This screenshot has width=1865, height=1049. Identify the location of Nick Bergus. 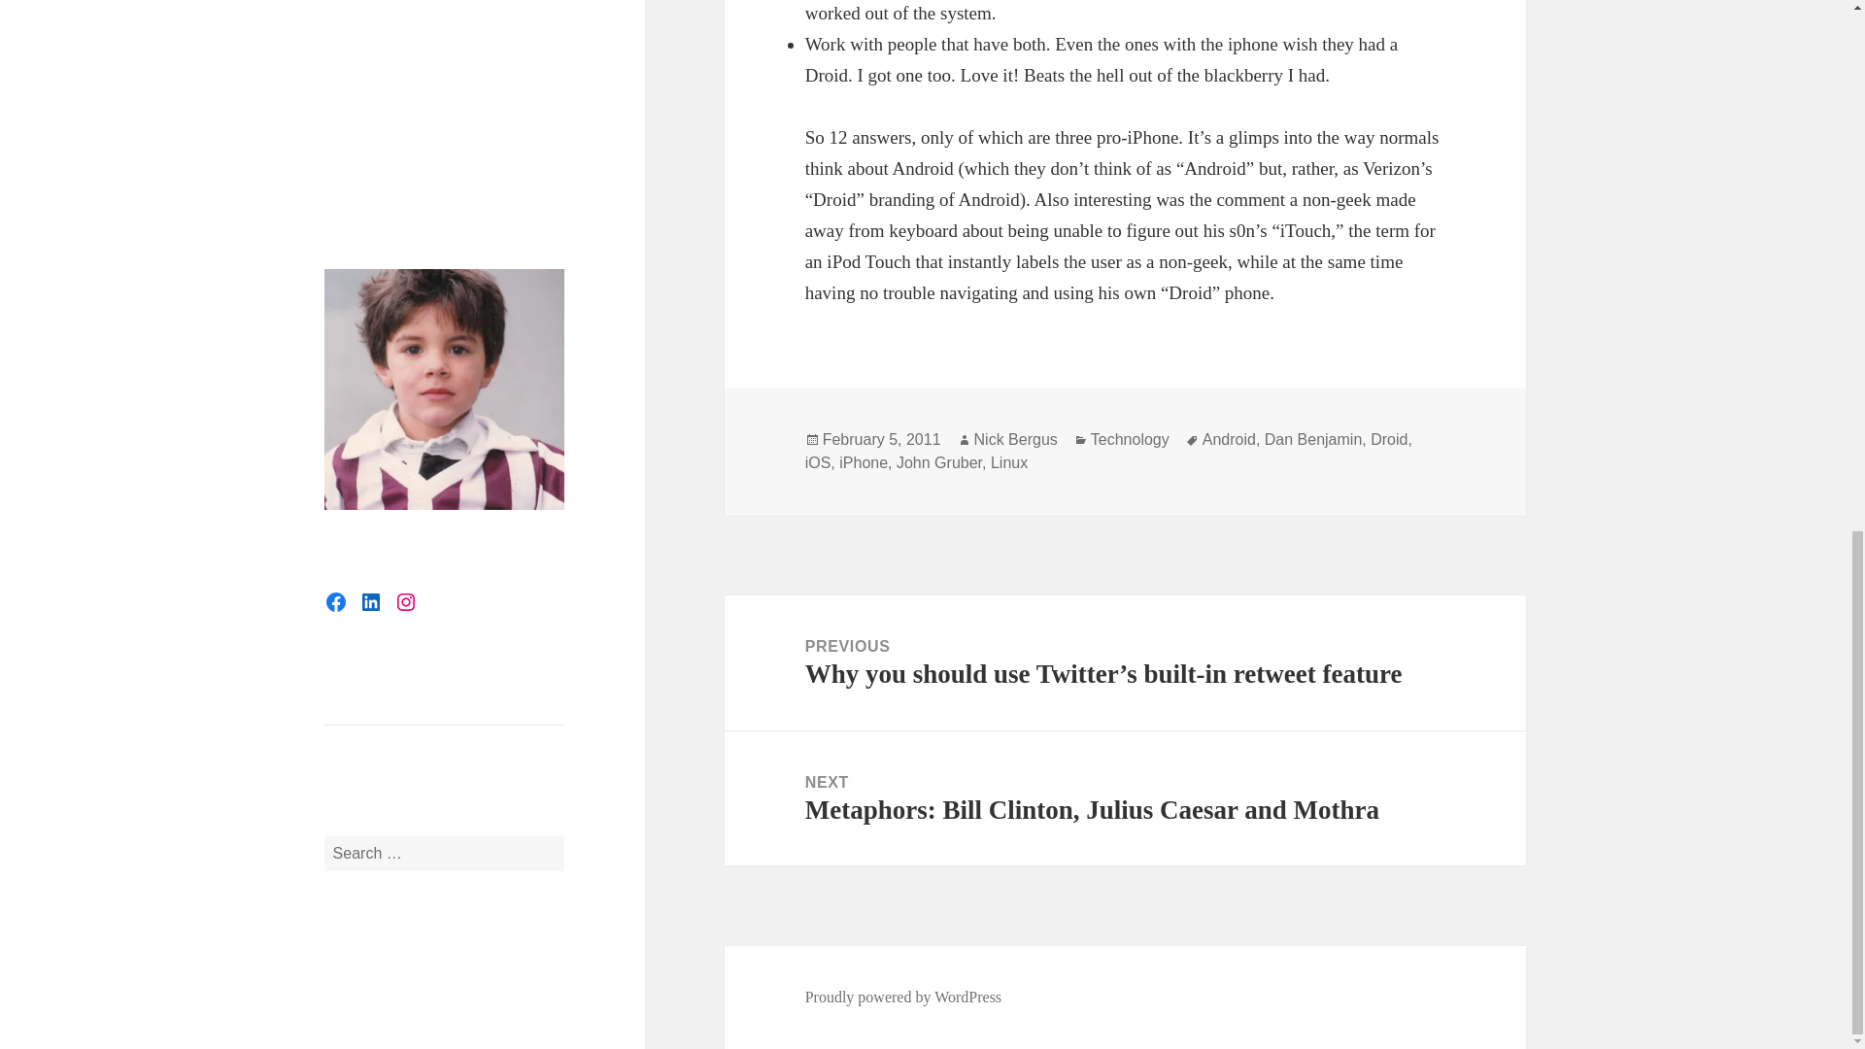
(1015, 439).